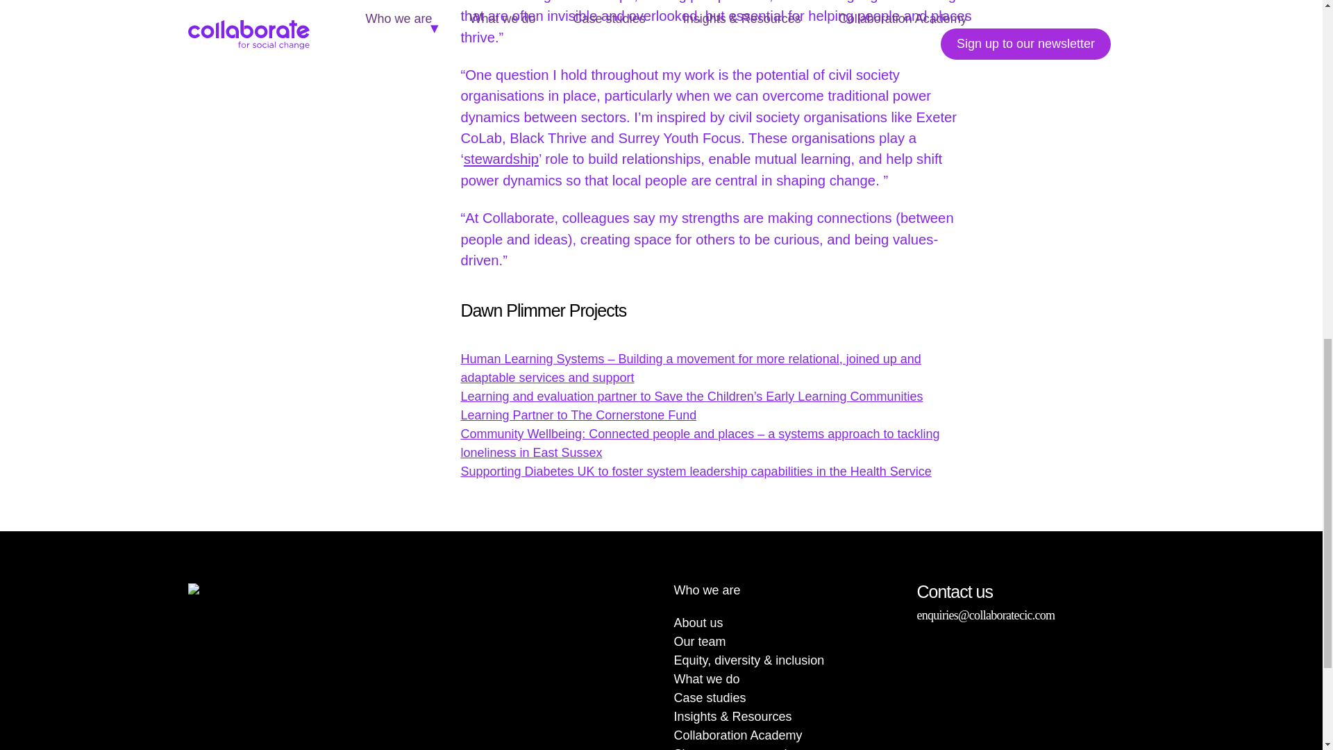 The image size is (1333, 750). I want to click on Sign up to our newsletter, so click(742, 749).